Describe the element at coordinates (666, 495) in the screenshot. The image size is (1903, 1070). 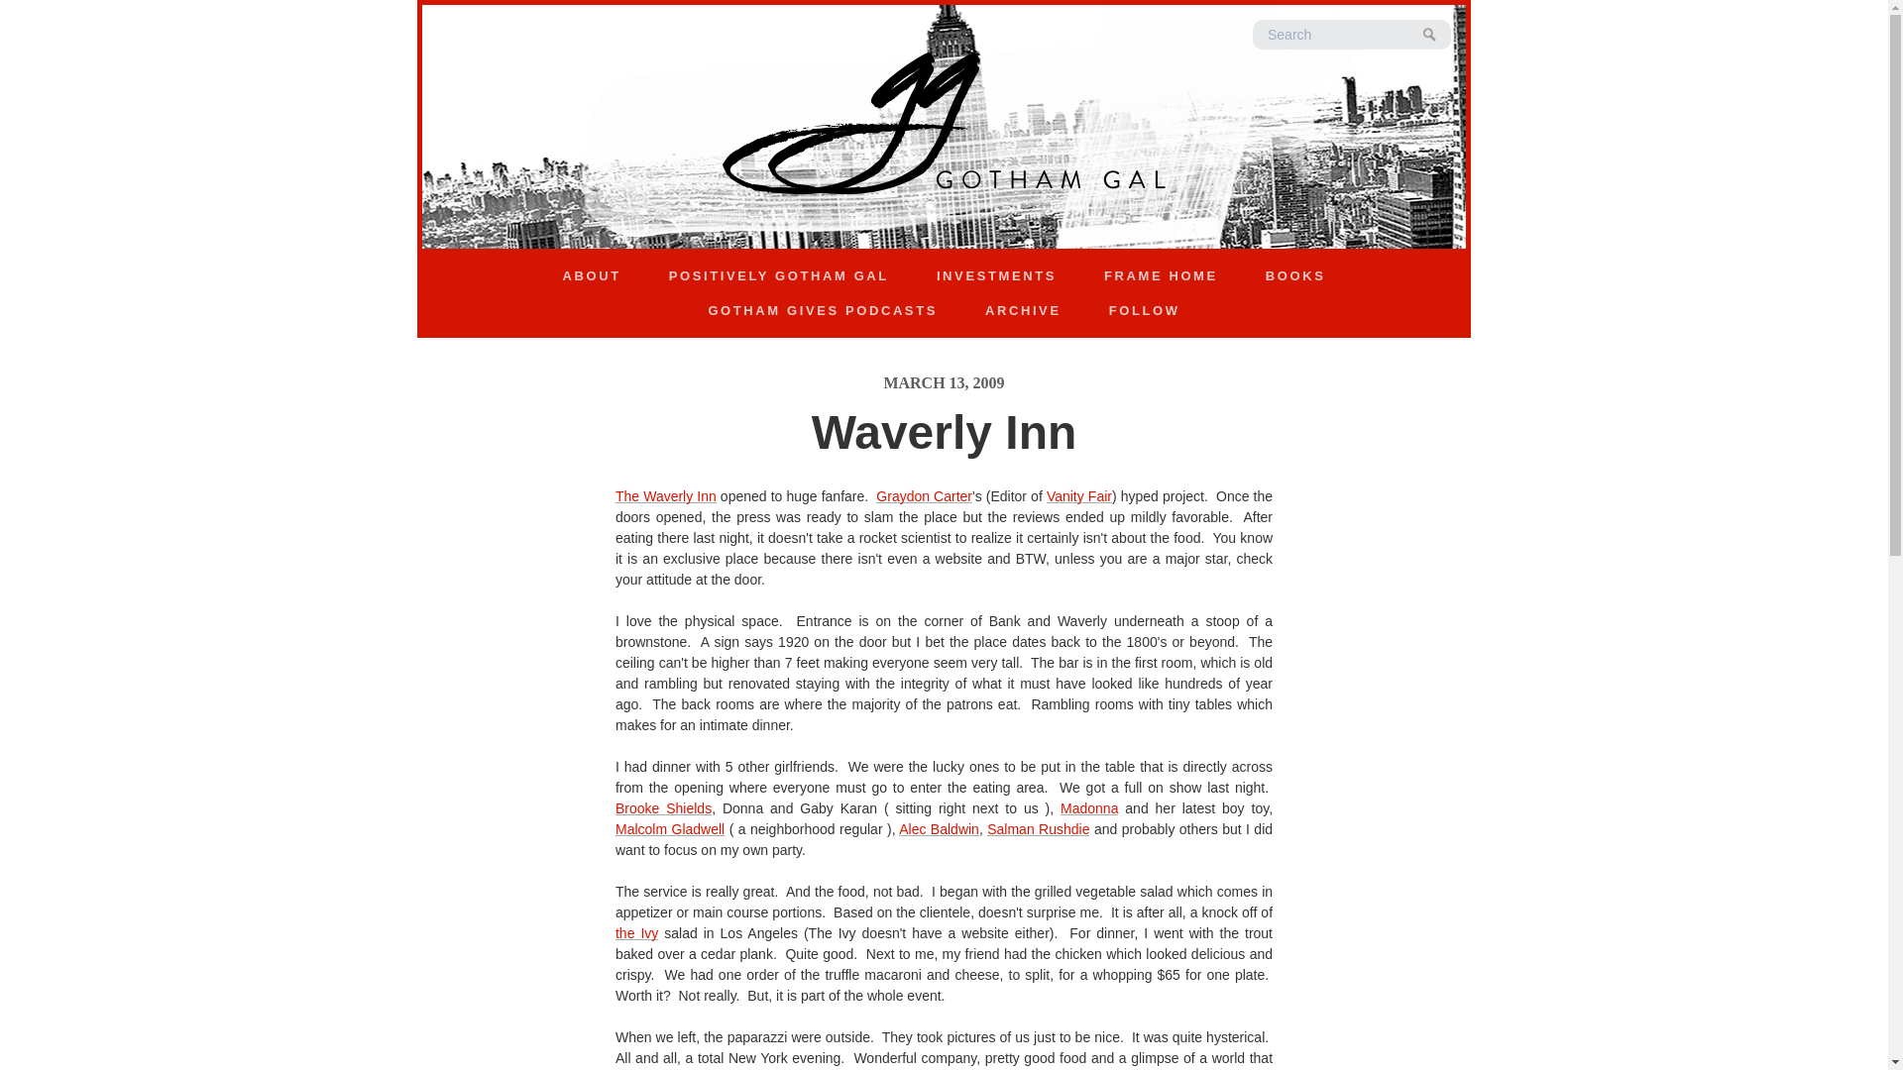
I see `The Waverly Inn` at that location.